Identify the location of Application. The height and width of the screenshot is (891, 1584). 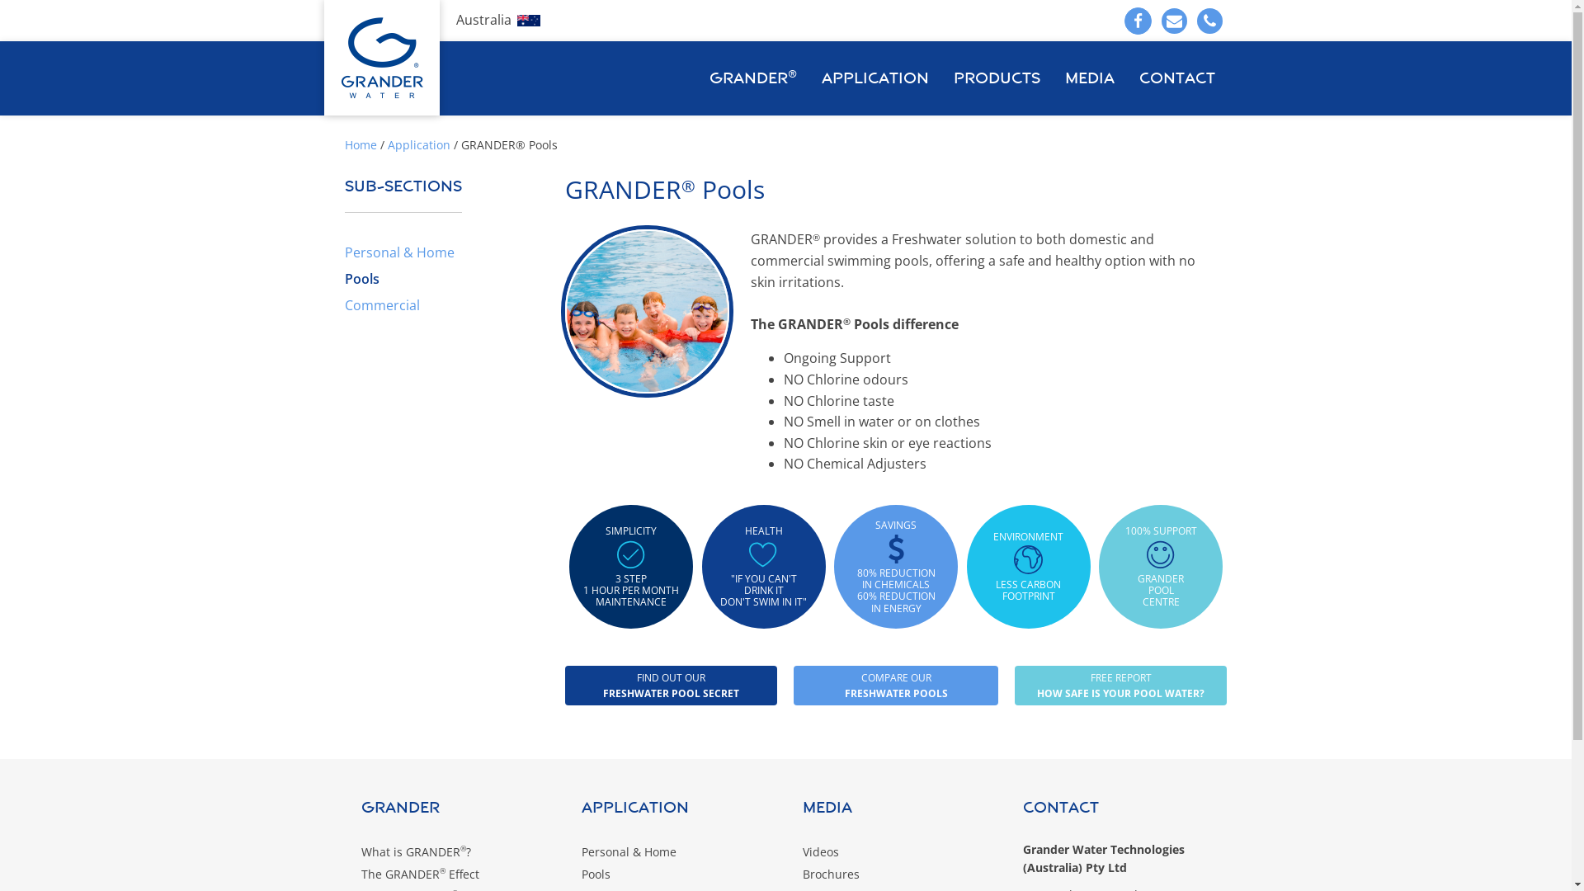
(419, 145).